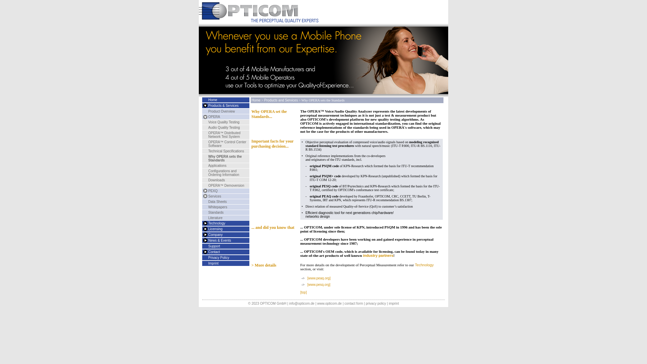 This screenshot has height=364, width=647. Describe the element at coordinates (214, 246) in the screenshot. I see `Support` at that location.